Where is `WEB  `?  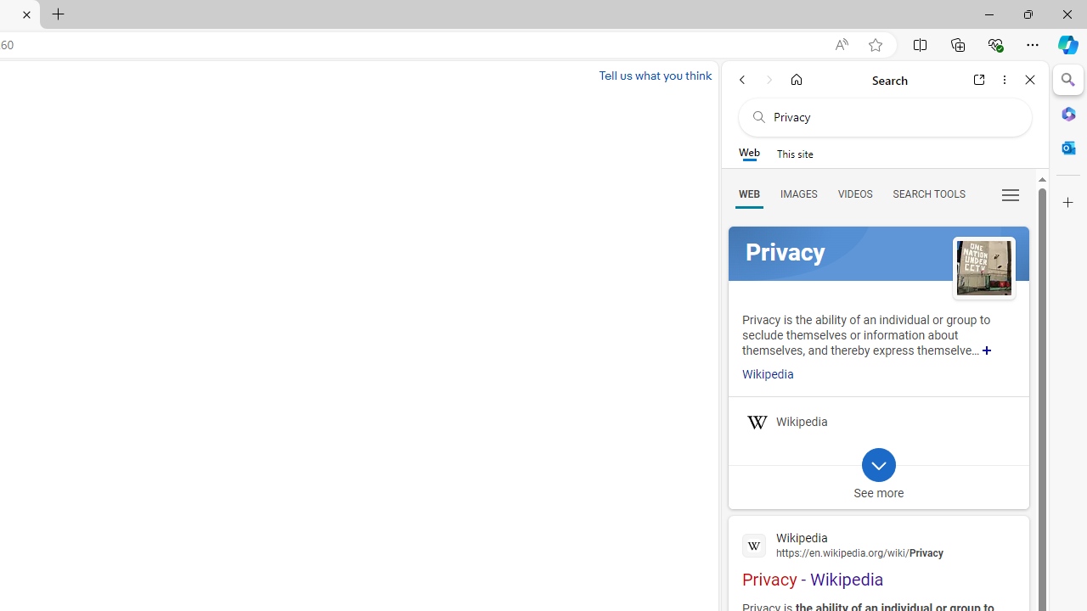
WEB   is located at coordinates (749, 193).